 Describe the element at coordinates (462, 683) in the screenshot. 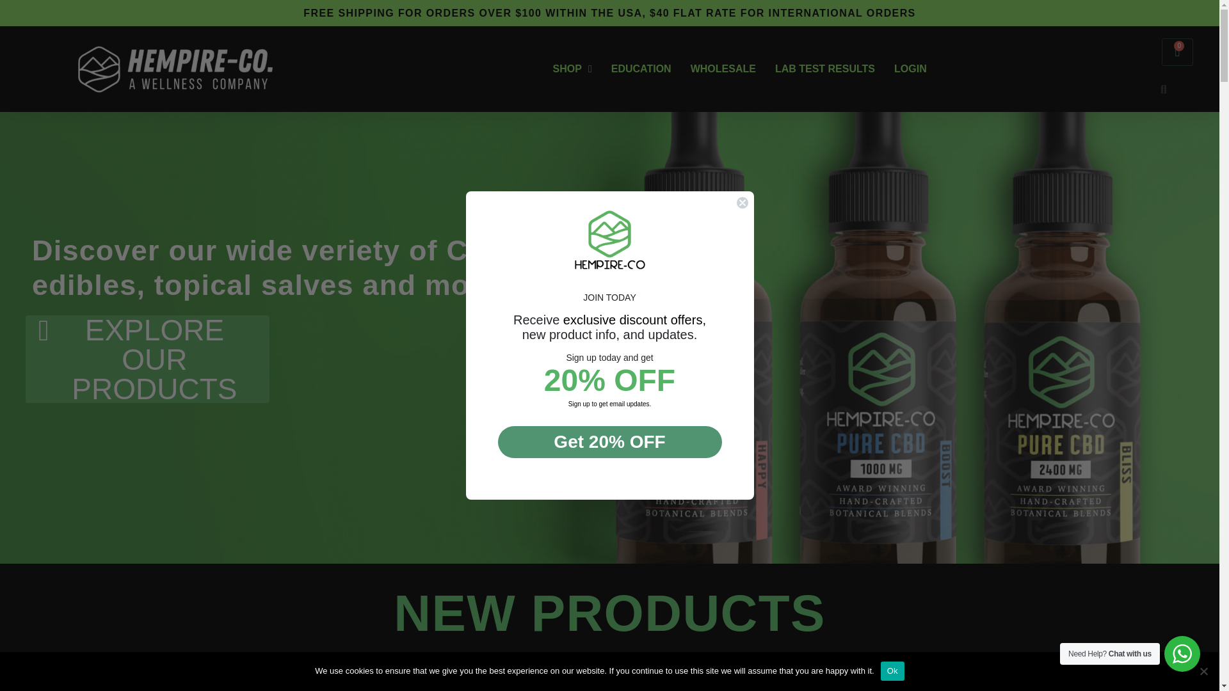

I see `Home 2023 2` at that location.